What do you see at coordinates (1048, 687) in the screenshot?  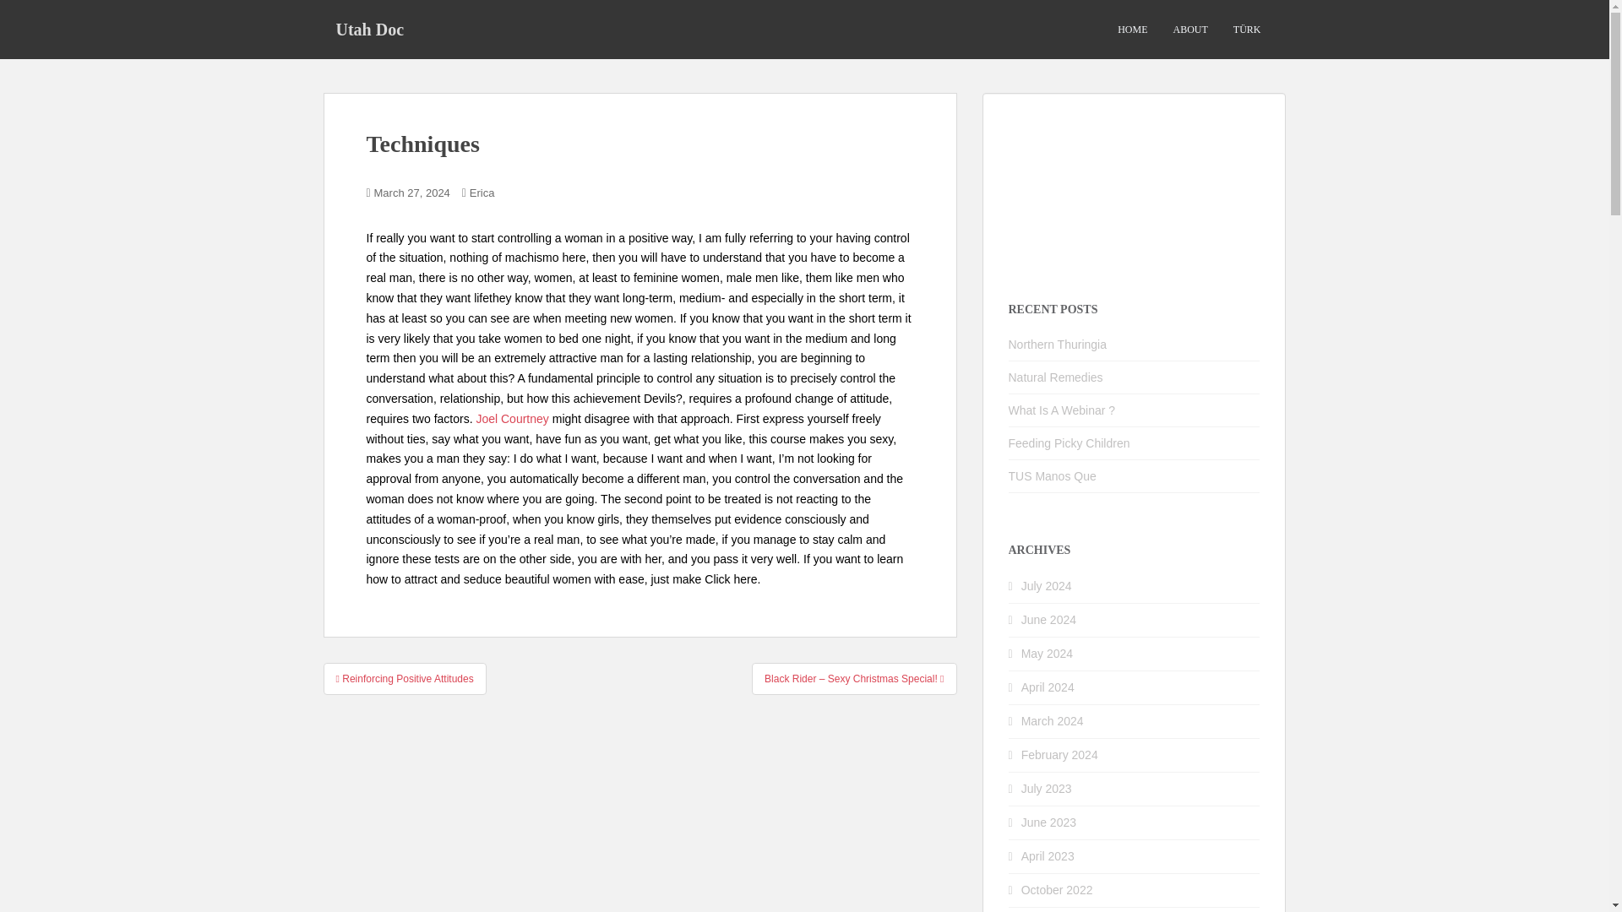 I see `April 2024` at bounding box center [1048, 687].